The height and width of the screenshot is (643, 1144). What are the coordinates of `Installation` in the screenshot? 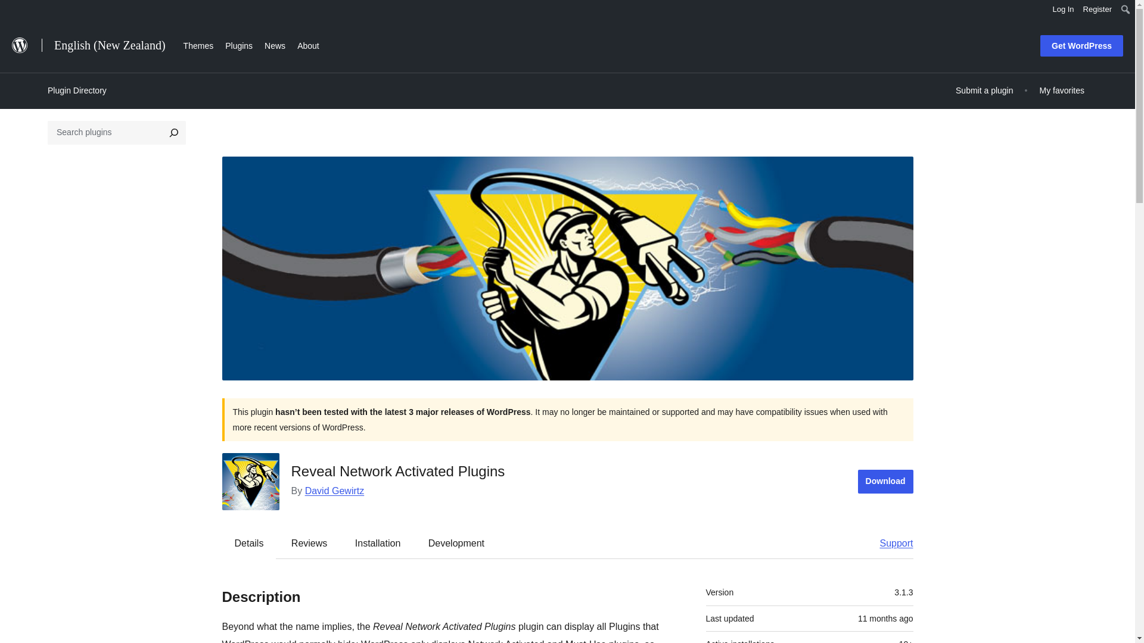 It's located at (378, 543).